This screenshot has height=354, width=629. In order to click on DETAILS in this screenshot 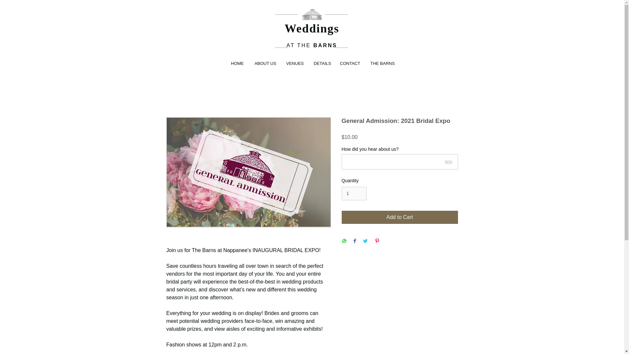, I will do `click(322, 64)`.